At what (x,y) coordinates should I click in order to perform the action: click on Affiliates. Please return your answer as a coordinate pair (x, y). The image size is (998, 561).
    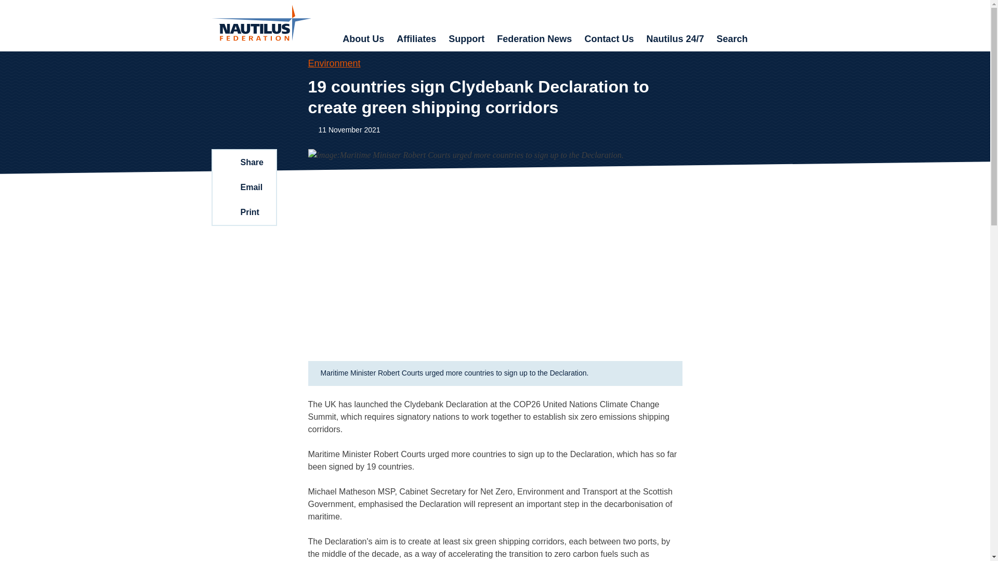
    Looking at the image, I should click on (416, 39).